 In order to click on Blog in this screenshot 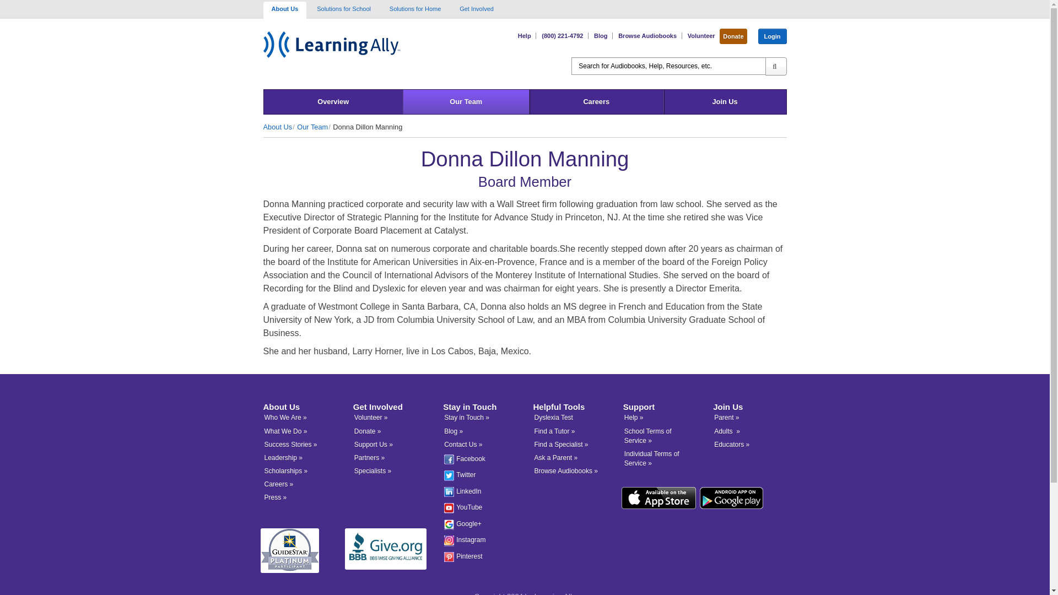, I will do `click(599, 36)`.